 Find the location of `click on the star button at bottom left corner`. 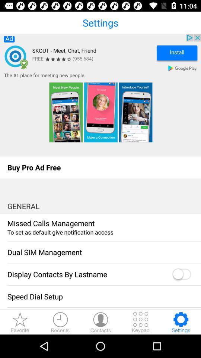

click on the star button at bottom left corner is located at coordinates (20, 322).